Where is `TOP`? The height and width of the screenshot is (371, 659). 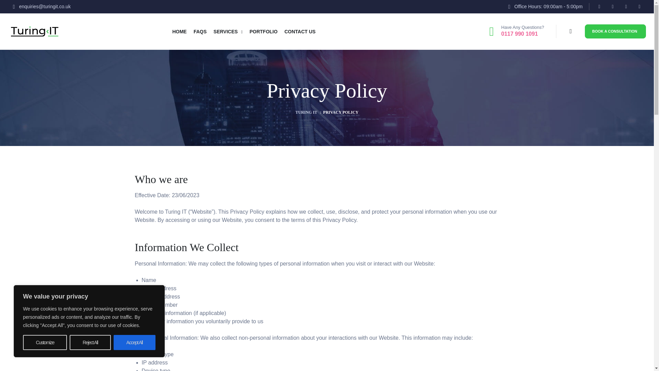
TOP is located at coordinates (640, 355).